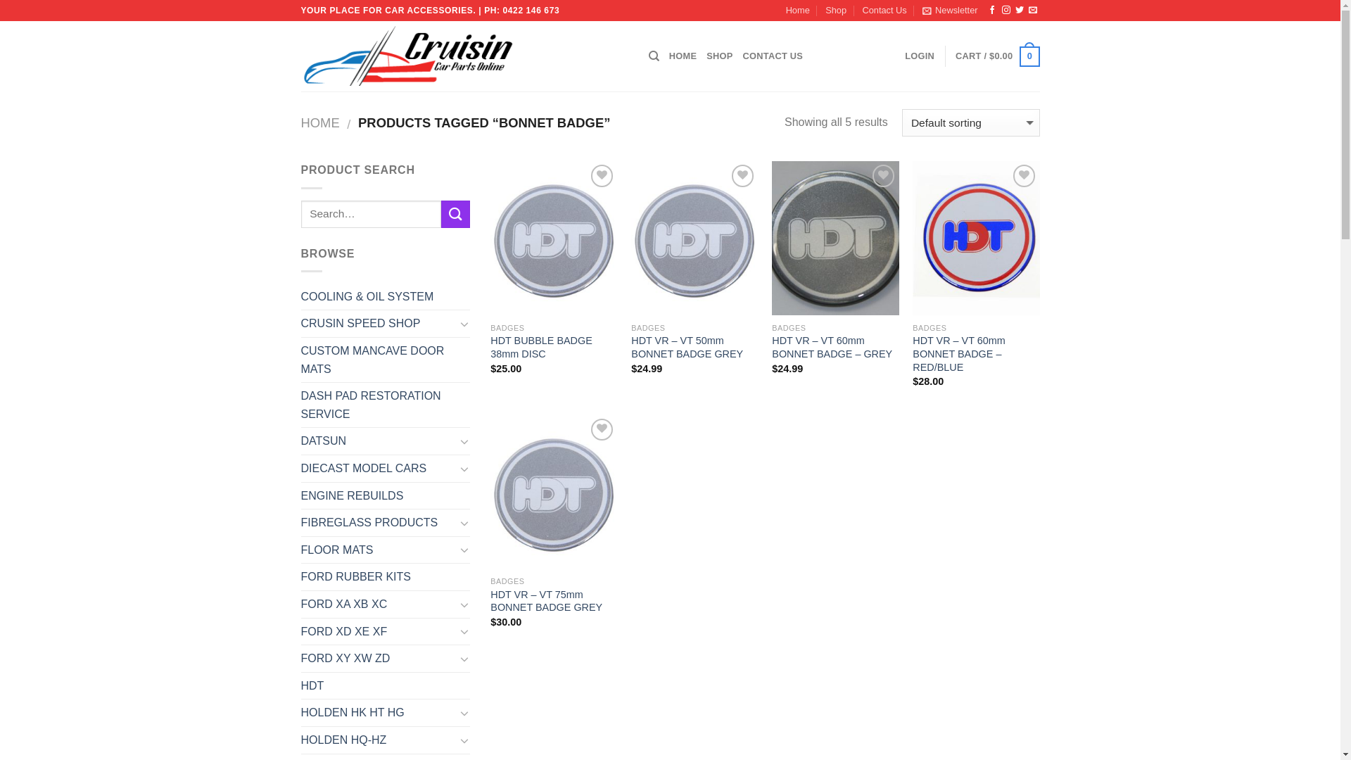  What do you see at coordinates (920, 56) in the screenshot?
I see `LOGIN` at bounding box center [920, 56].